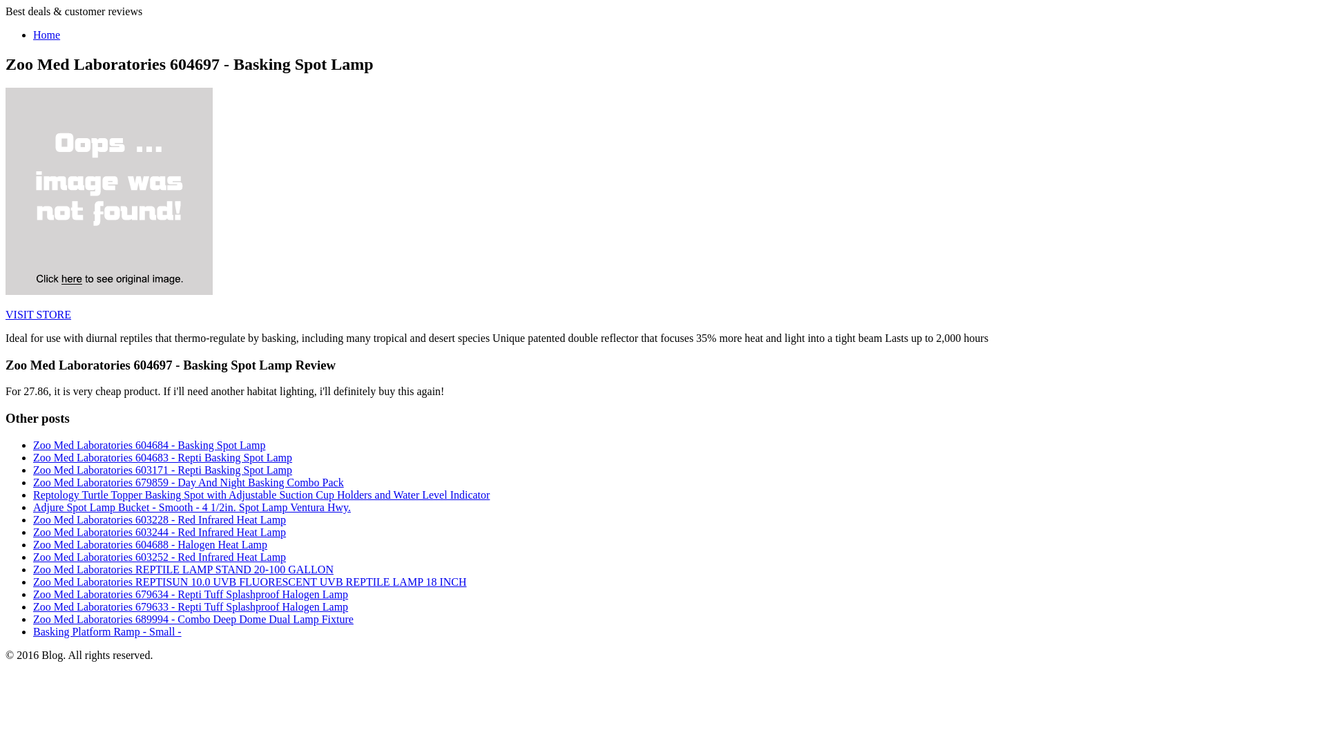 This screenshot has height=746, width=1326. Describe the element at coordinates (108, 631) in the screenshot. I see `Basking Platform Ramp - Small -` at that location.